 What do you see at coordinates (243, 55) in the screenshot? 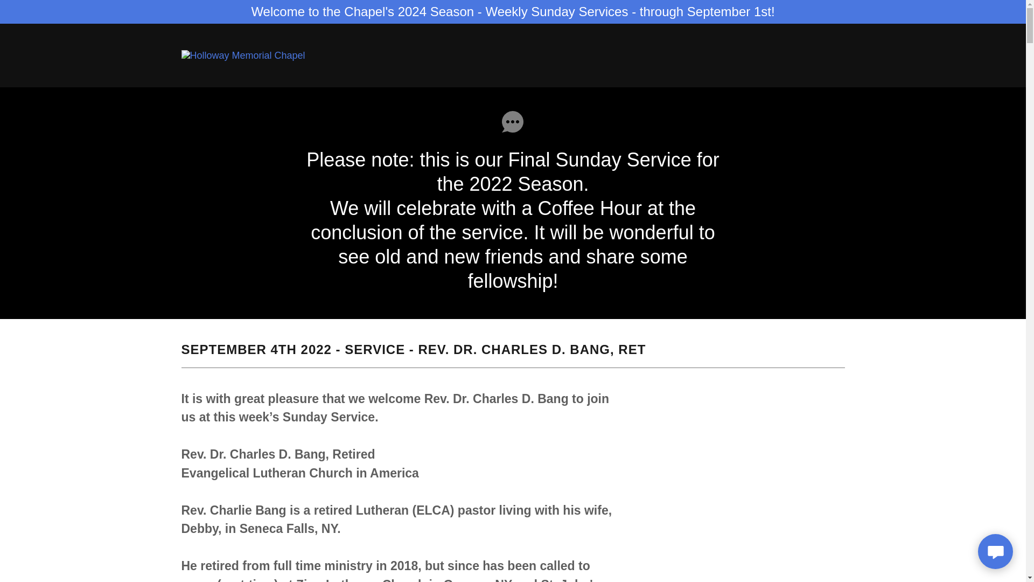
I see `Holloway Memorial Chapel` at bounding box center [243, 55].